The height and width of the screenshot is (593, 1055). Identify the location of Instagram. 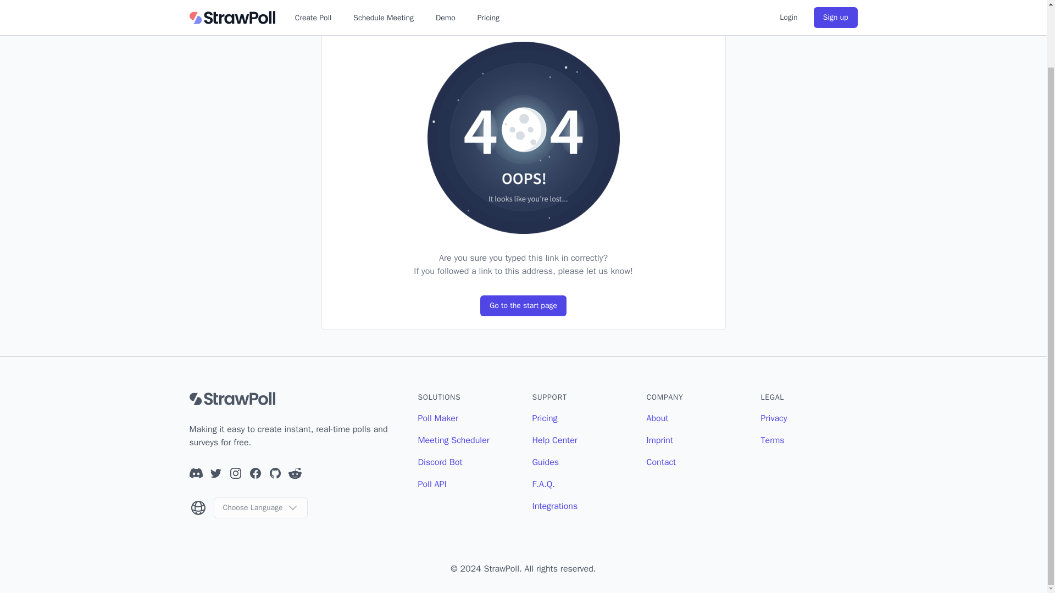
(235, 473).